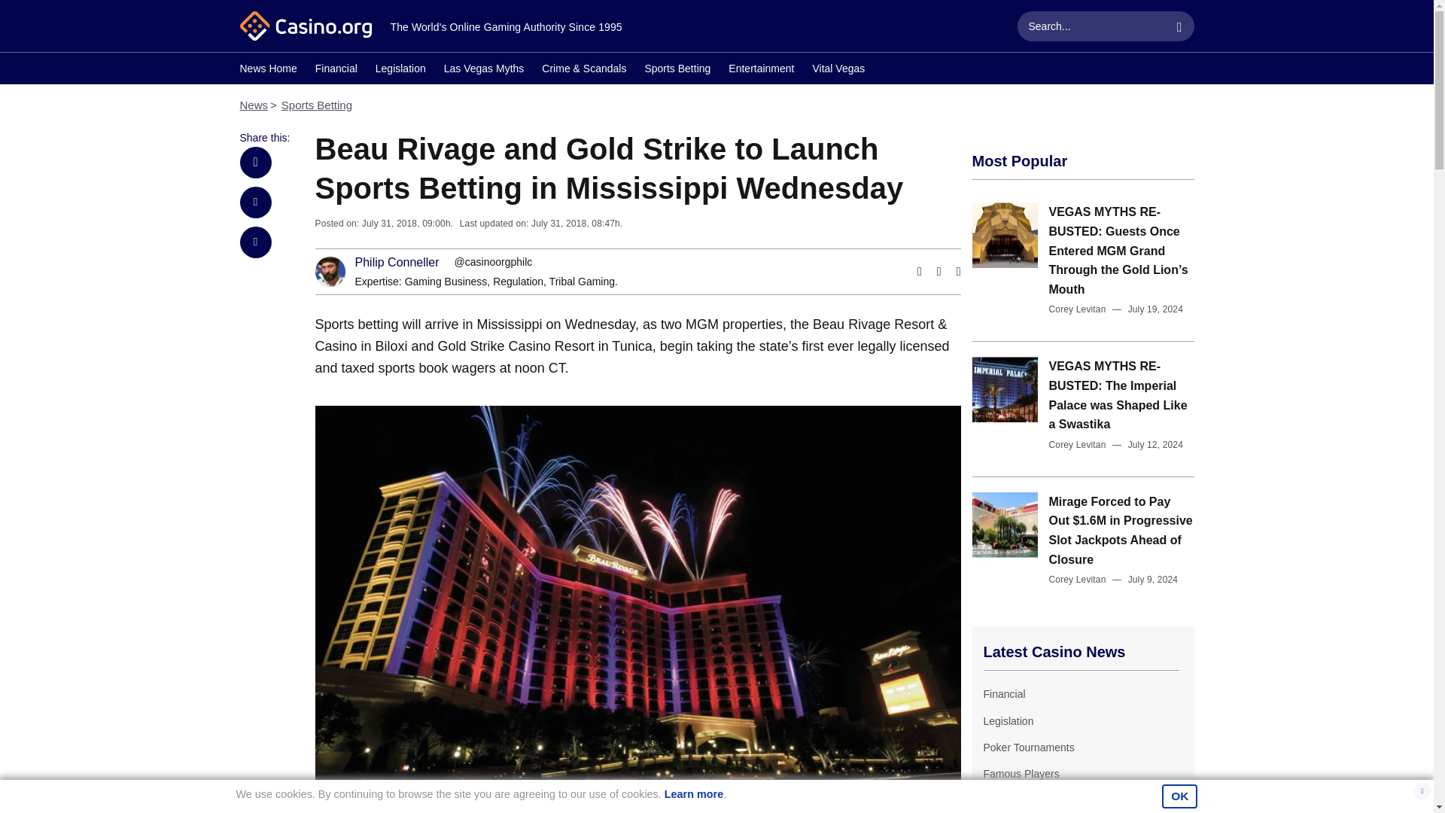 This screenshot has height=813, width=1445. Describe the element at coordinates (1078, 579) in the screenshot. I see `Corey Levitan` at that location.